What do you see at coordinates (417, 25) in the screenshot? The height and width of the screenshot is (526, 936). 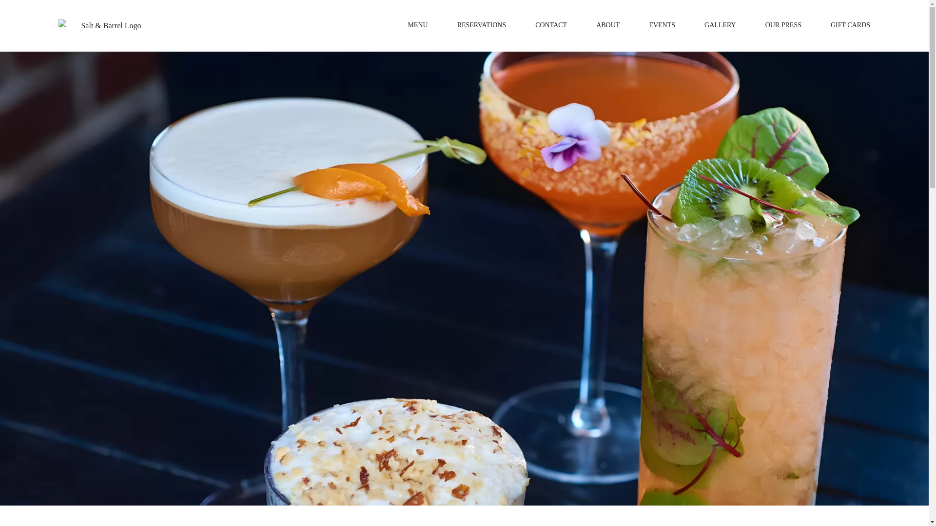 I see `fine dining menu near fire island ferries` at bounding box center [417, 25].